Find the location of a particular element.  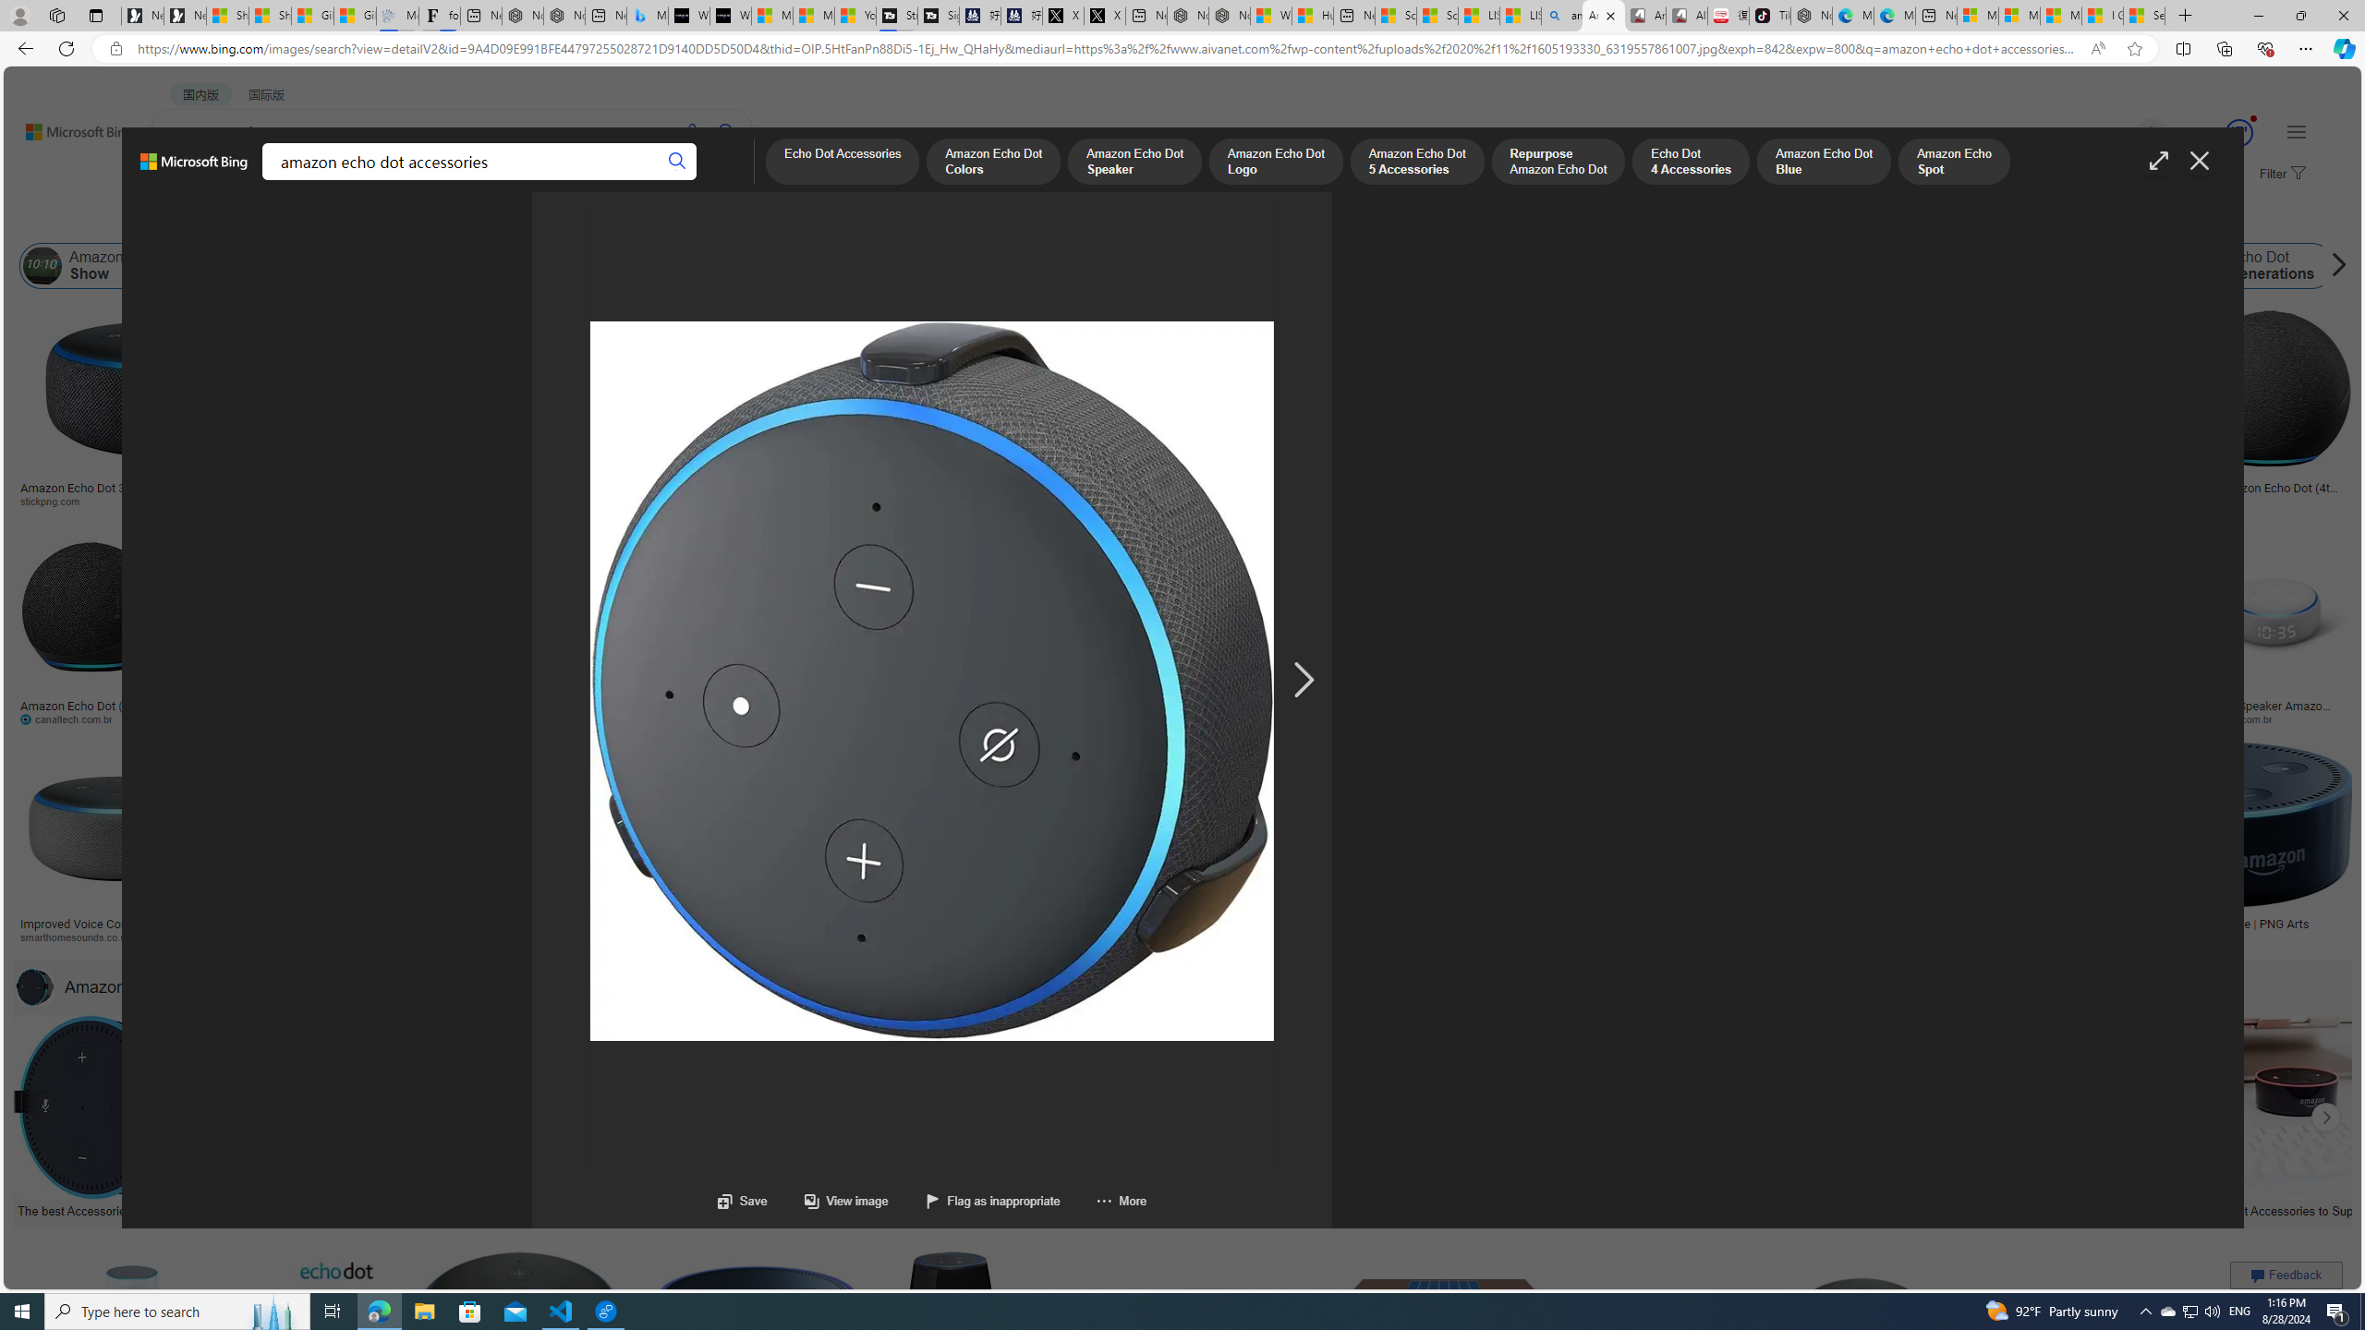

Amazon Echo Dot Logo is located at coordinates (1543, 266).